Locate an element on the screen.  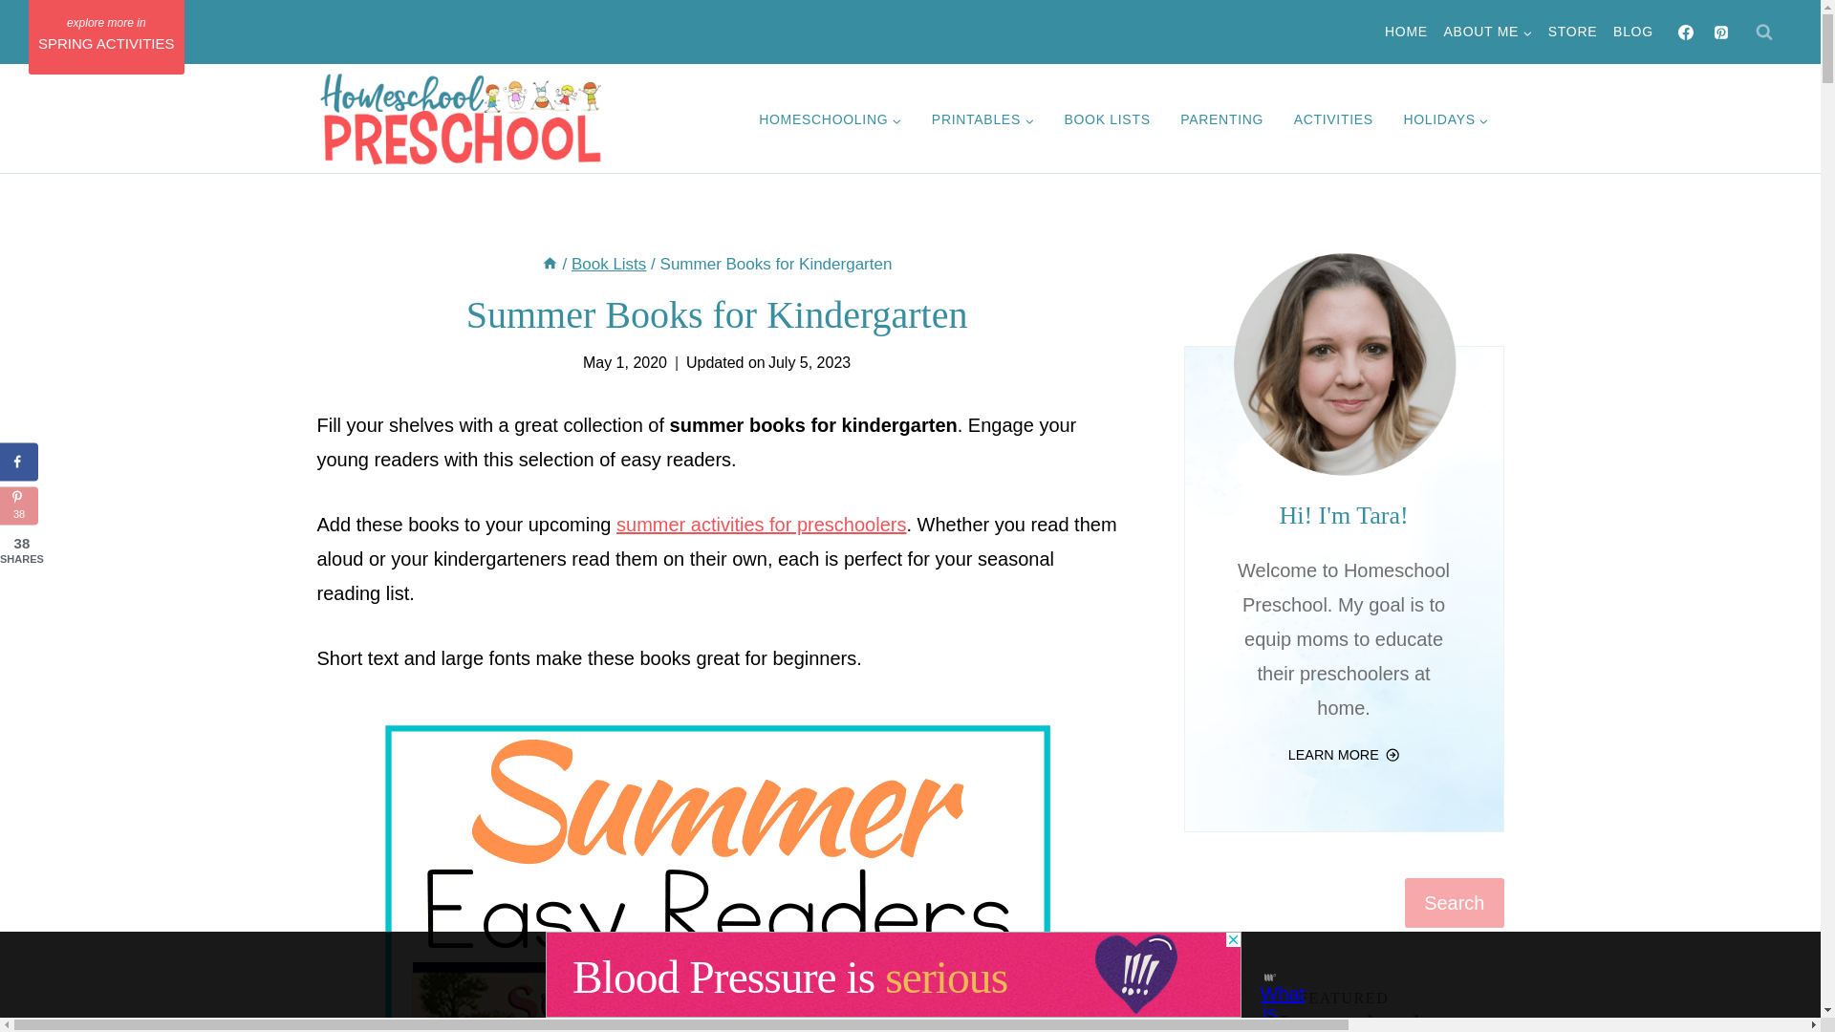
ACTIVITIES is located at coordinates (1334, 120).